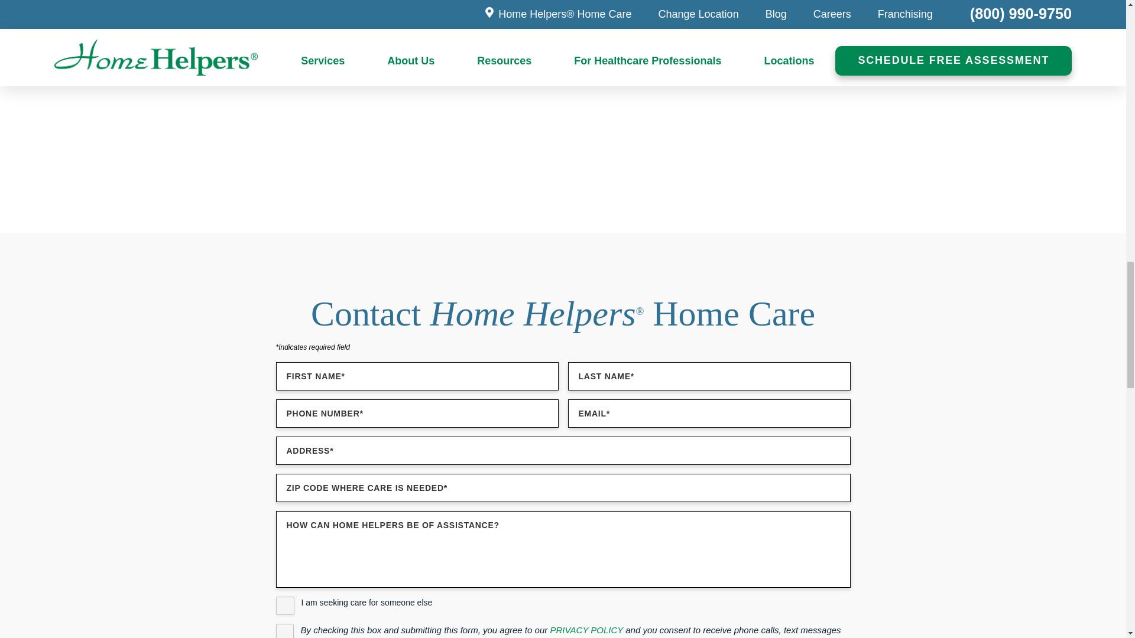 The image size is (1135, 638). Describe the element at coordinates (284, 631) in the screenshot. I see `1` at that location.